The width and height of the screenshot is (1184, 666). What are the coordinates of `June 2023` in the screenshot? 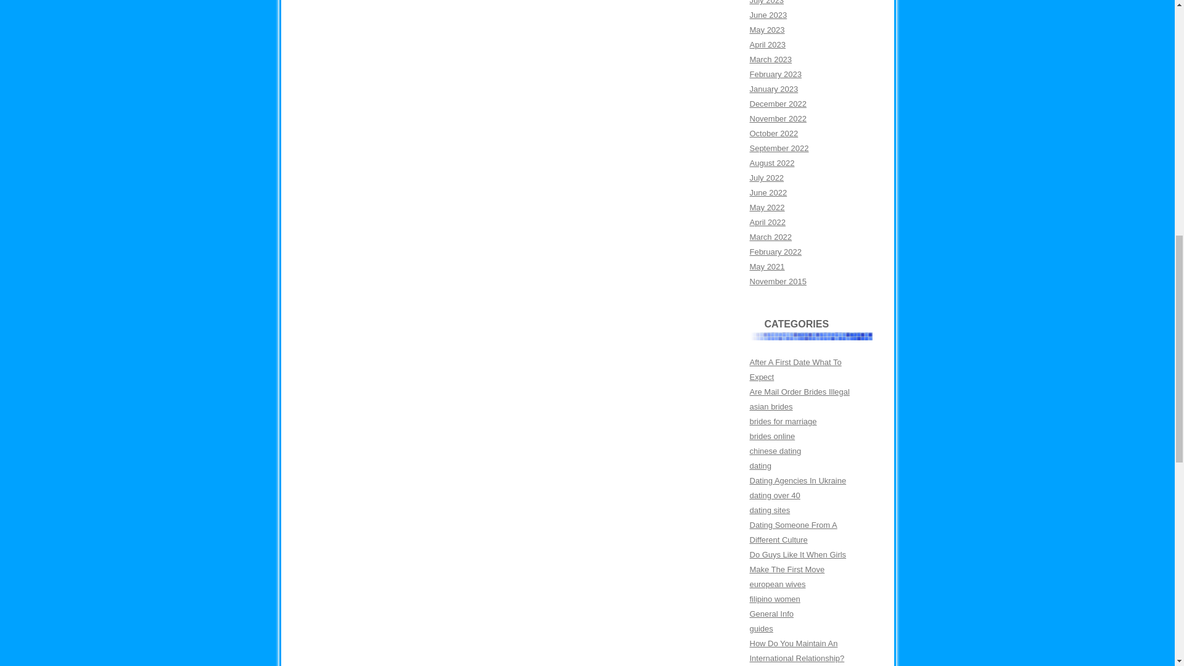 It's located at (768, 15).